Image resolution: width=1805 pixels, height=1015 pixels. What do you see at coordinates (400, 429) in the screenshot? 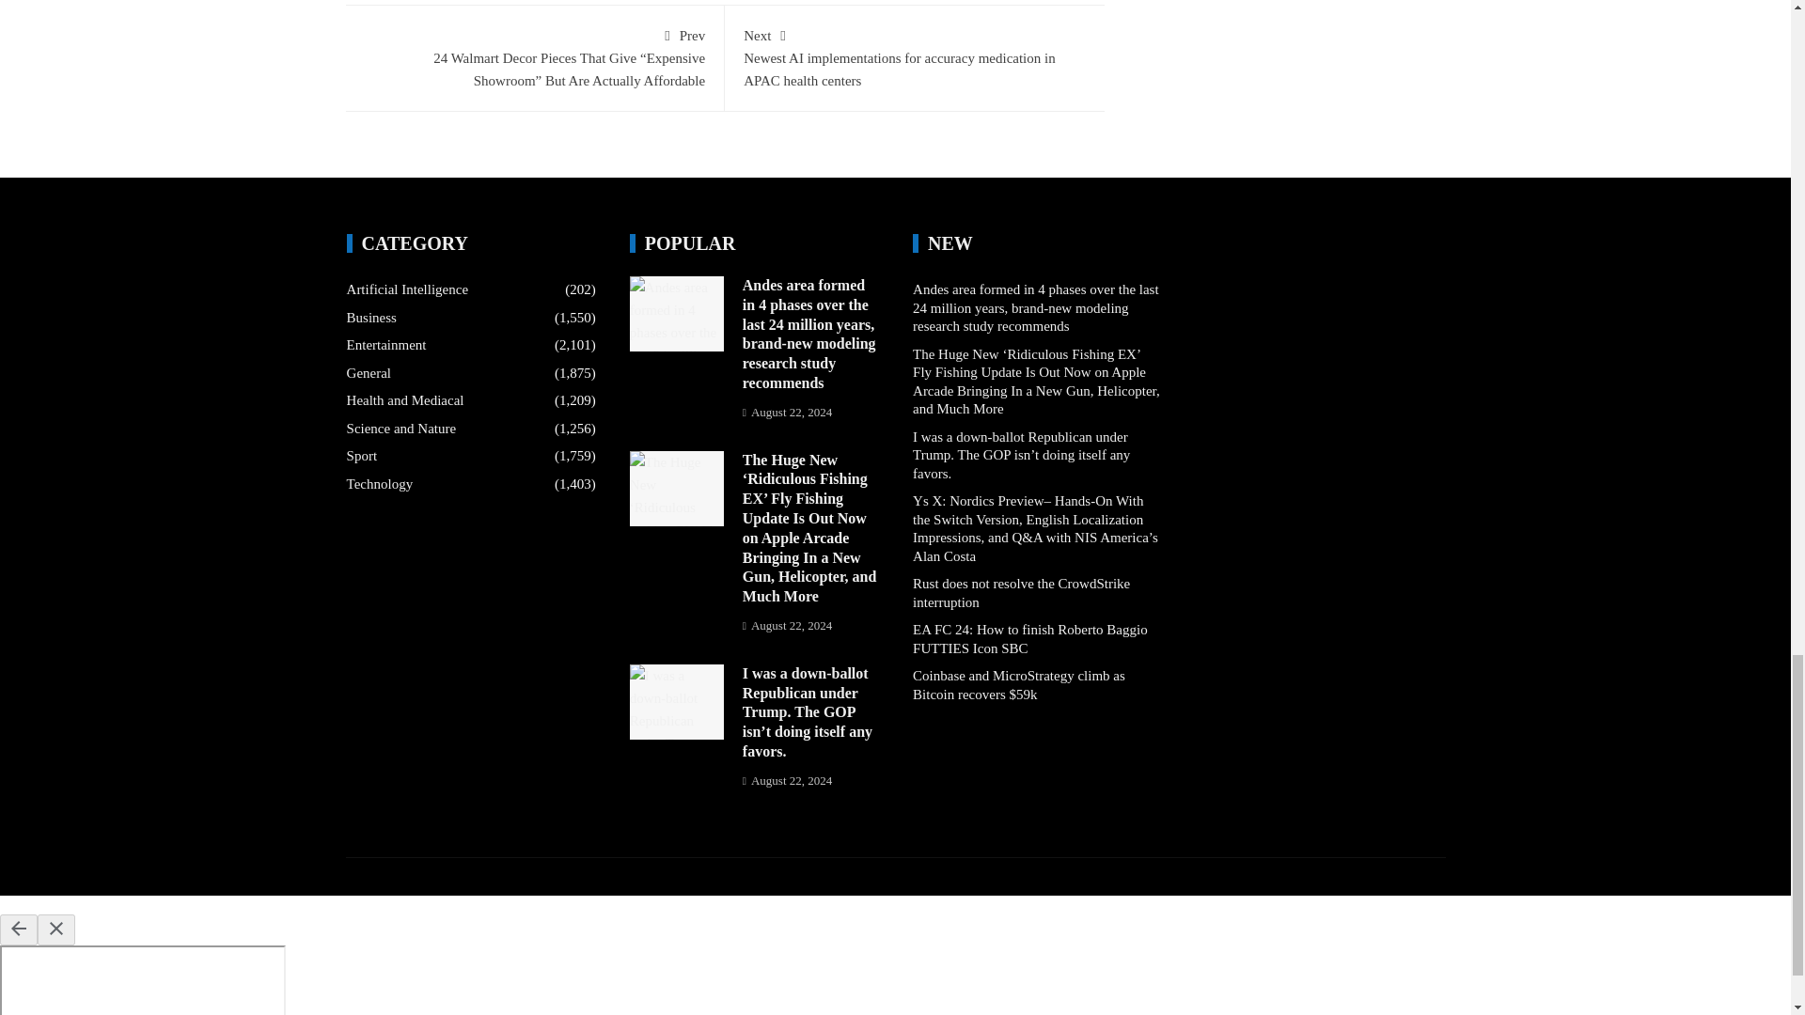
I see `Science and Nature` at bounding box center [400, 429].